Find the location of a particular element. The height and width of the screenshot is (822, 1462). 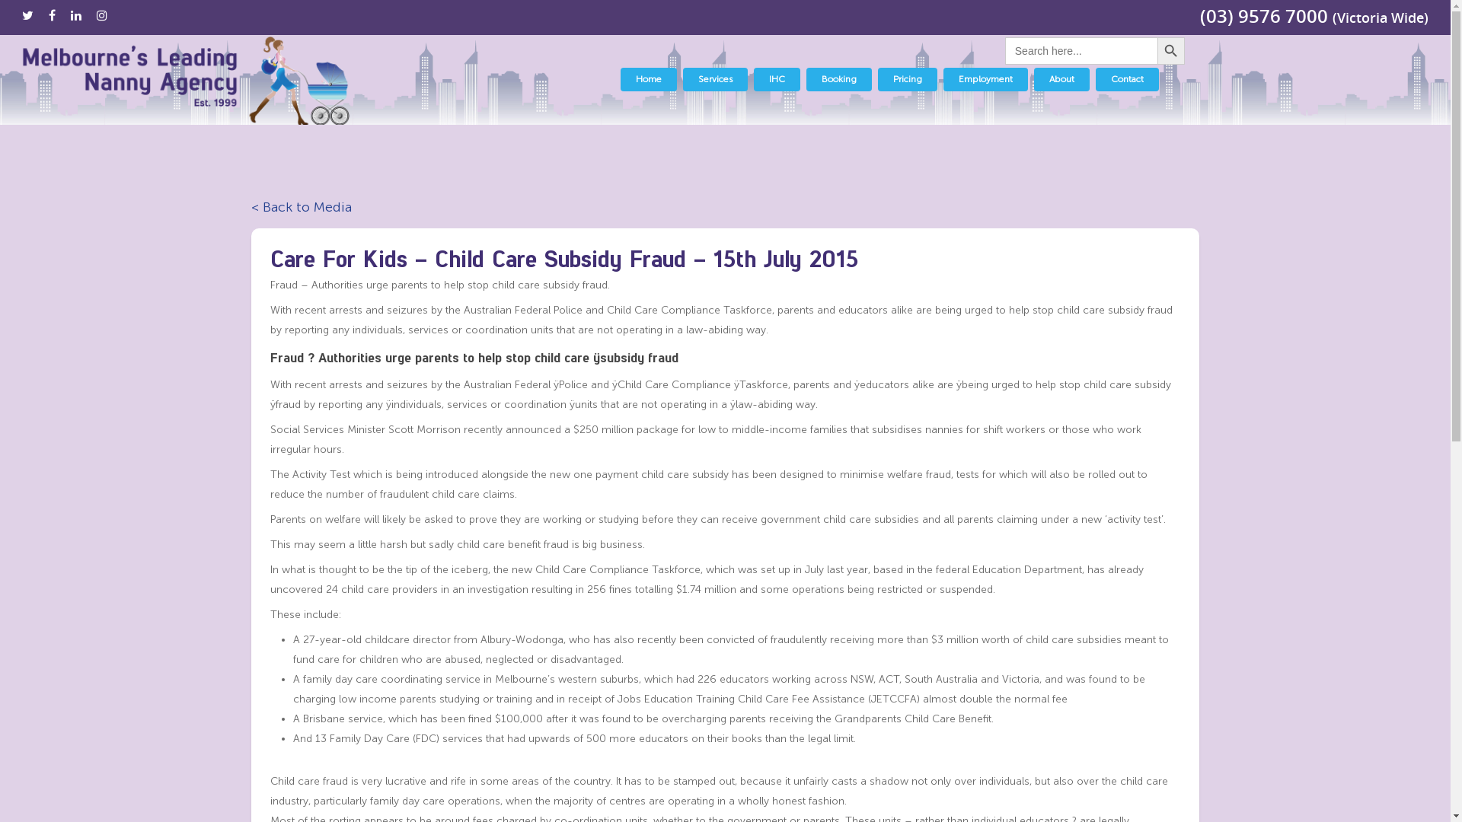

(03) 9576 7000 (Victoria Wide) is located at coordinates (1314, 18).